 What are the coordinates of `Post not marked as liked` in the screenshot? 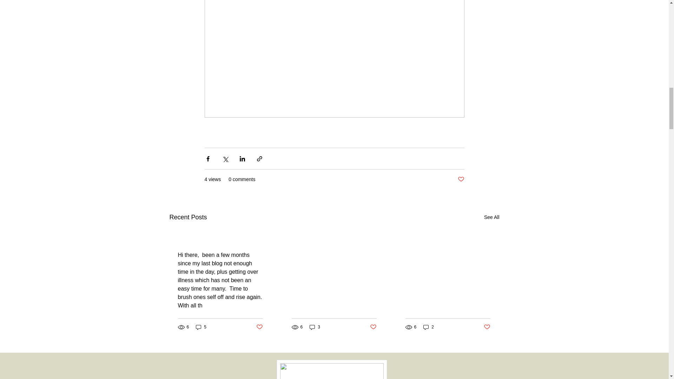 It's located at (259, 327).